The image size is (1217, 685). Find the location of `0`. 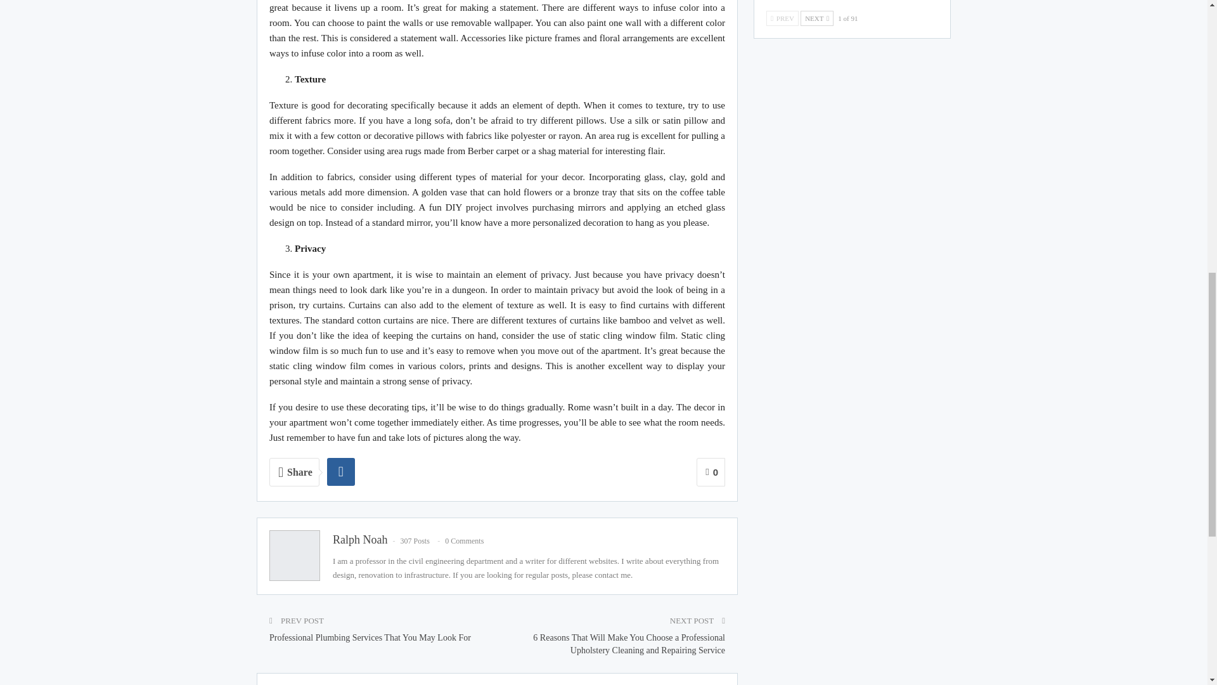

0 is located at coordinates (711, 472).